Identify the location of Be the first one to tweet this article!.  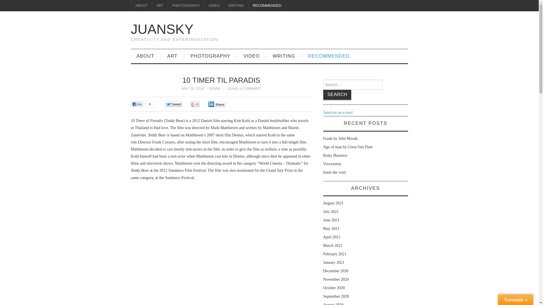
(179, 104).